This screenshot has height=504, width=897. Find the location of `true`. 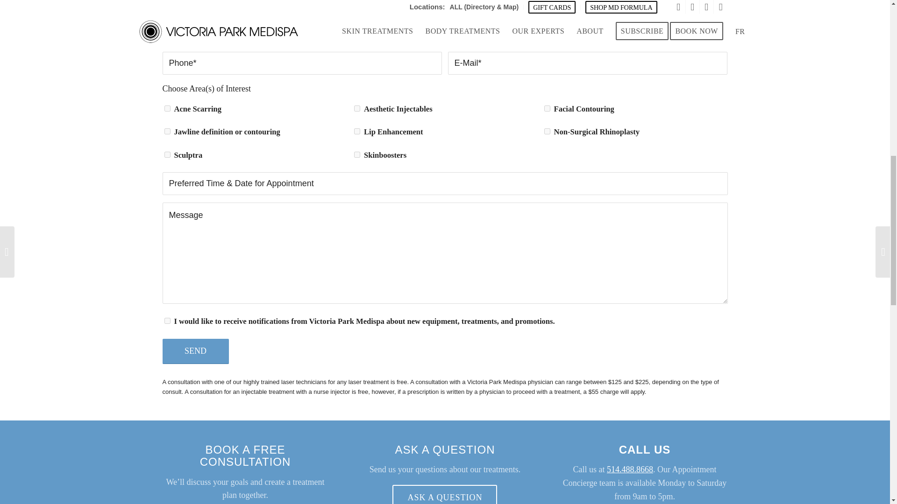

true is located at coordinates (357, 132).